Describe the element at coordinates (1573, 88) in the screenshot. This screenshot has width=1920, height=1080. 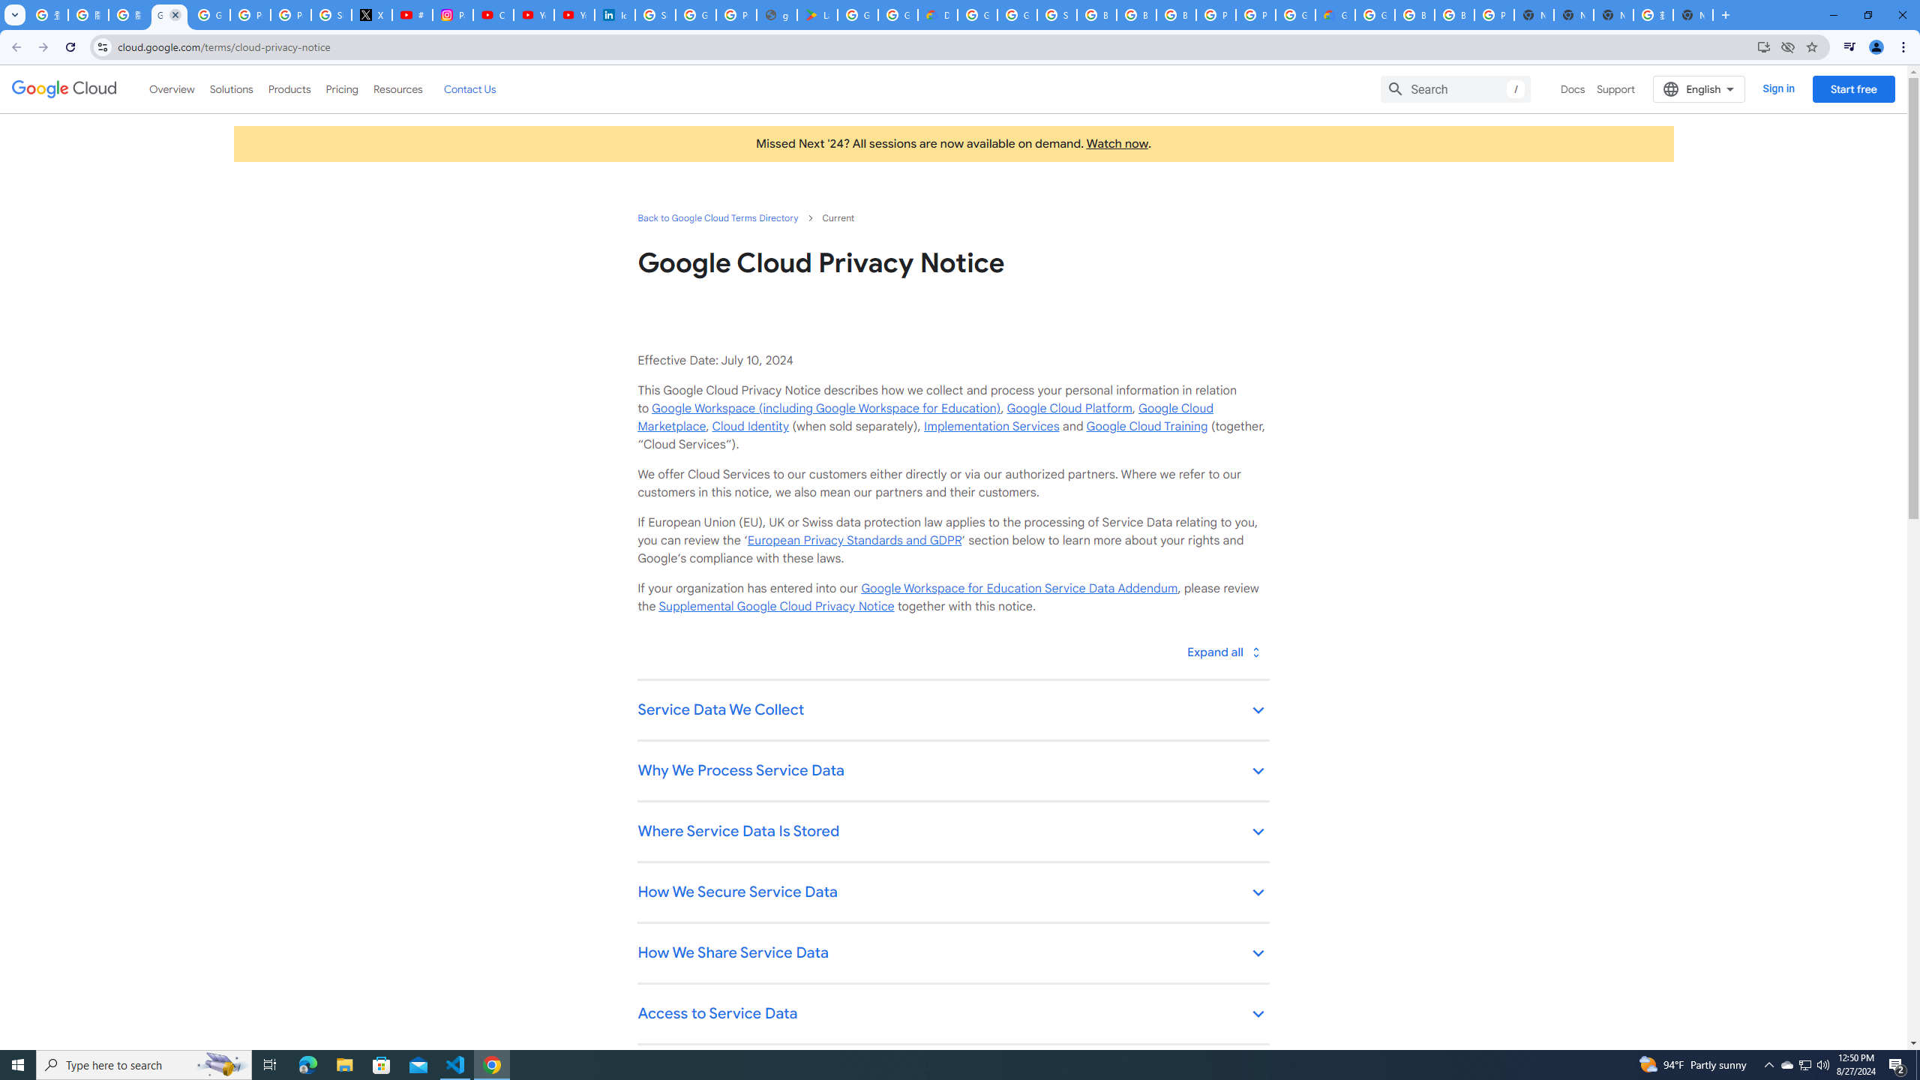
I see `Docs` at that location.